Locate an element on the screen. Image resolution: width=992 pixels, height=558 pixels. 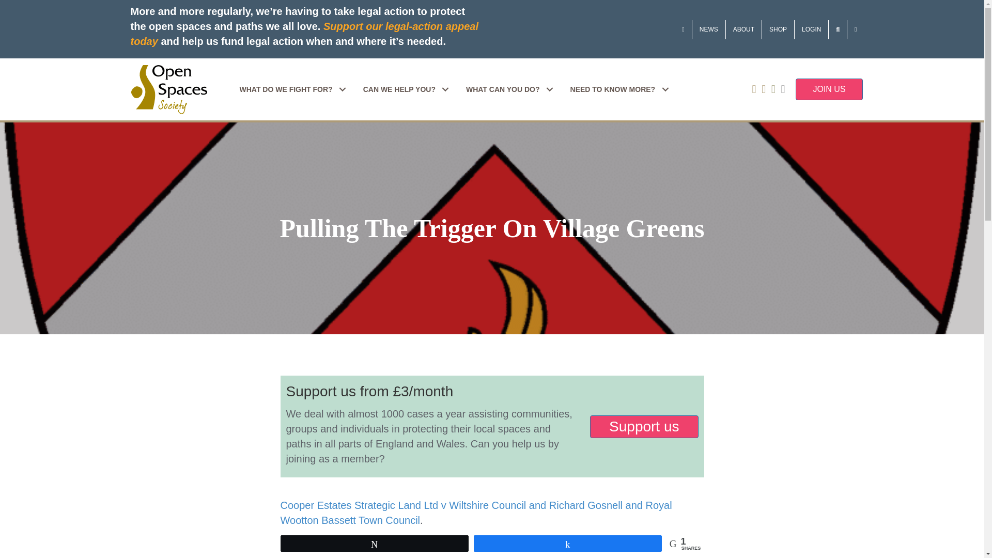
LOGIN is located at coordinates (811, 29).